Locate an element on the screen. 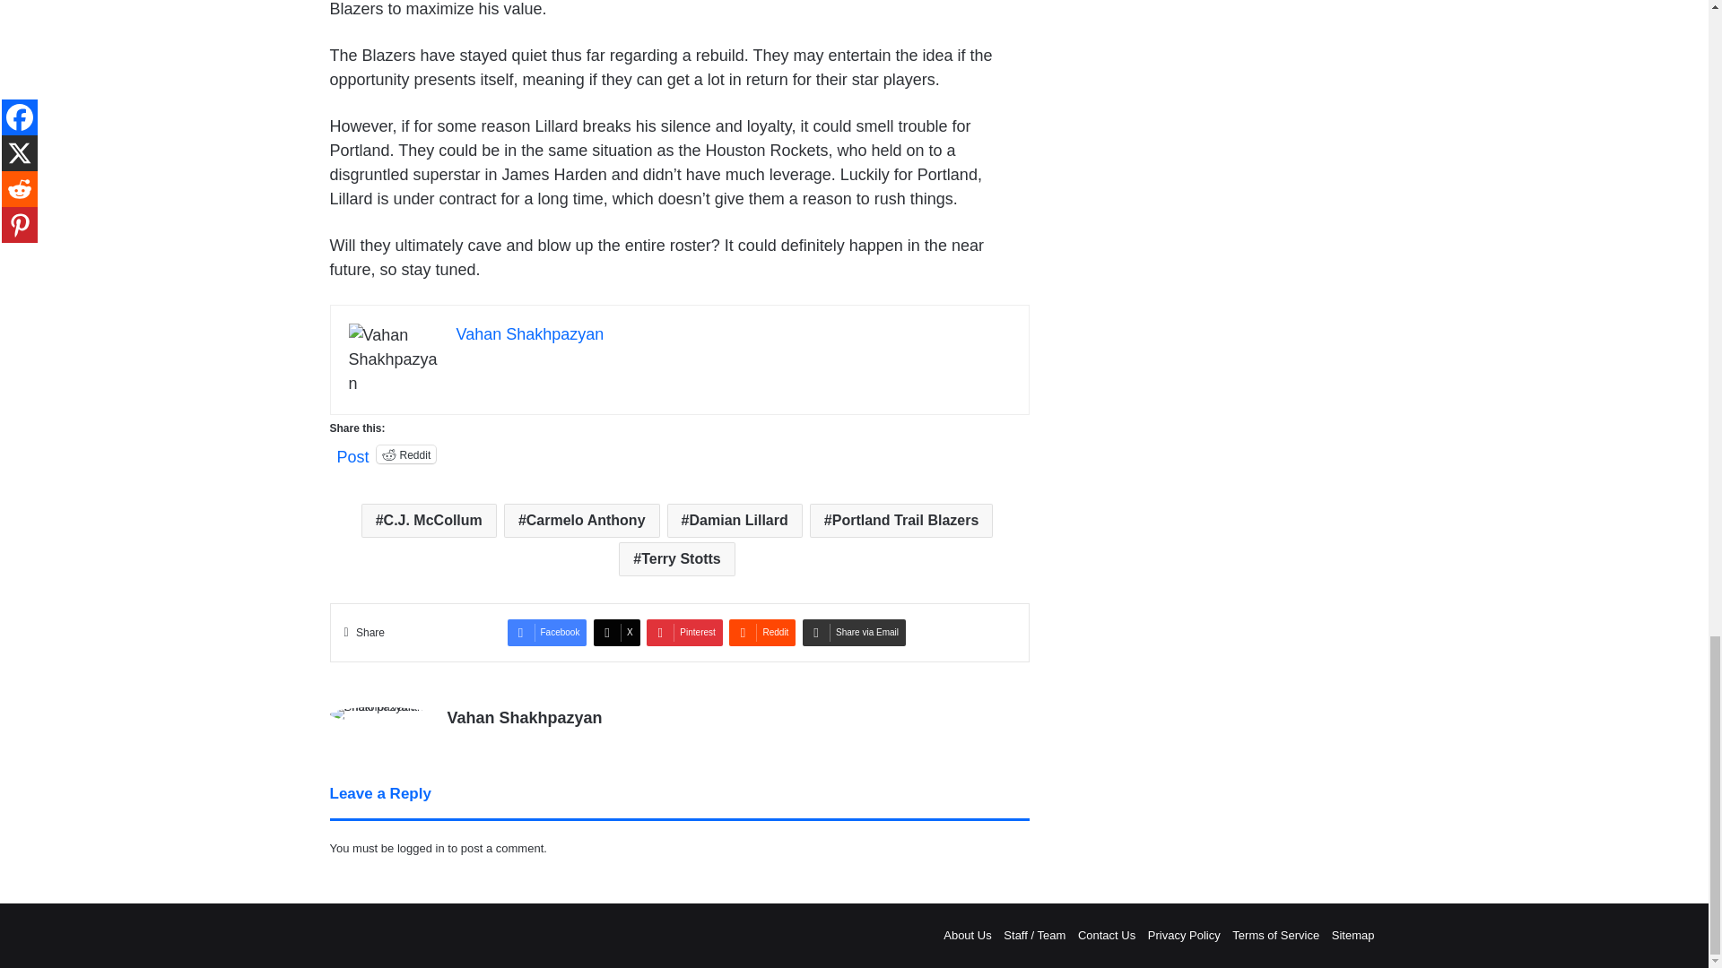 The width and height of the screenshot is (1722, 968). Click to share on Reddit is located at coordinates (407, 454).